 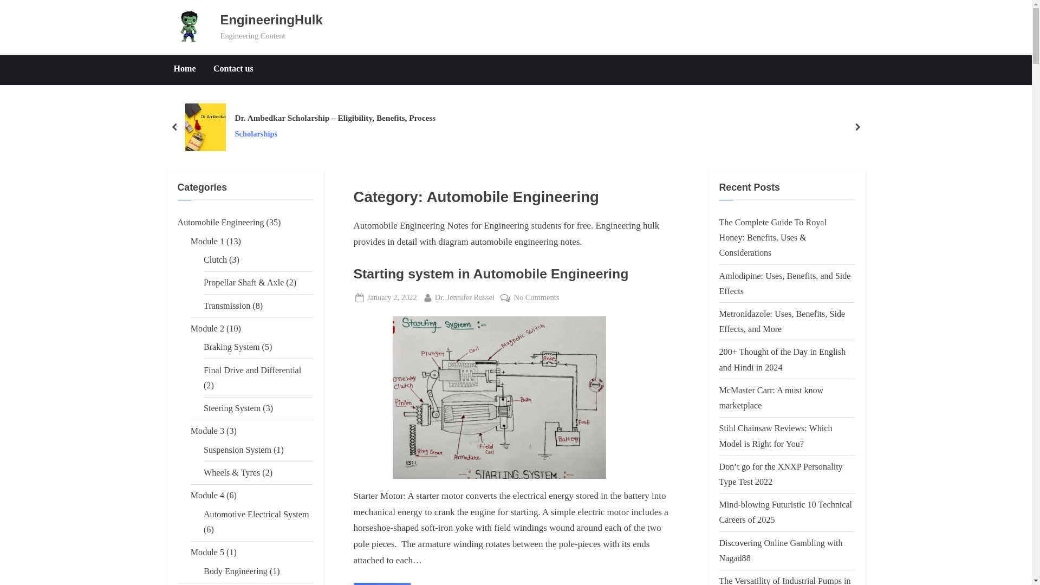 I want to click on Contact us, so click(x=233, y=69).